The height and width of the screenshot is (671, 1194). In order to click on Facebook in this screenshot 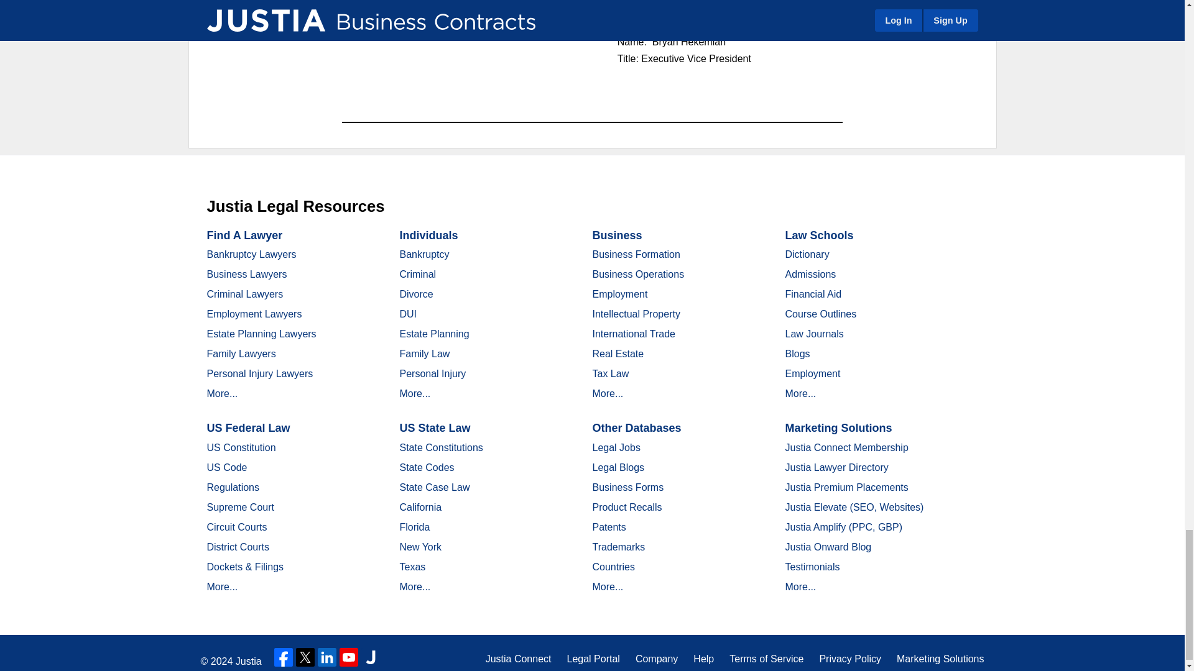, I will do `click(284, 657)`.